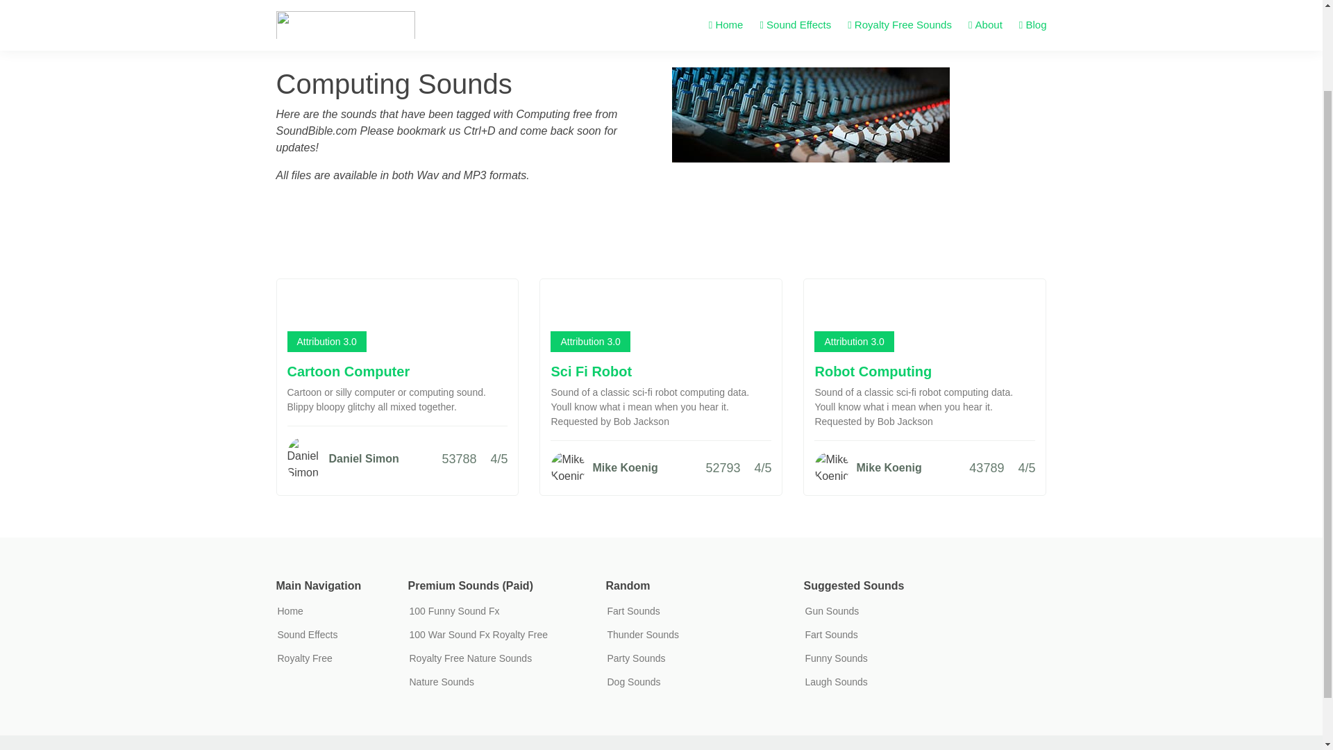  Describe the element at coordinates (832, 635) in the screenshot. I see `Fart Sounds` at that location.